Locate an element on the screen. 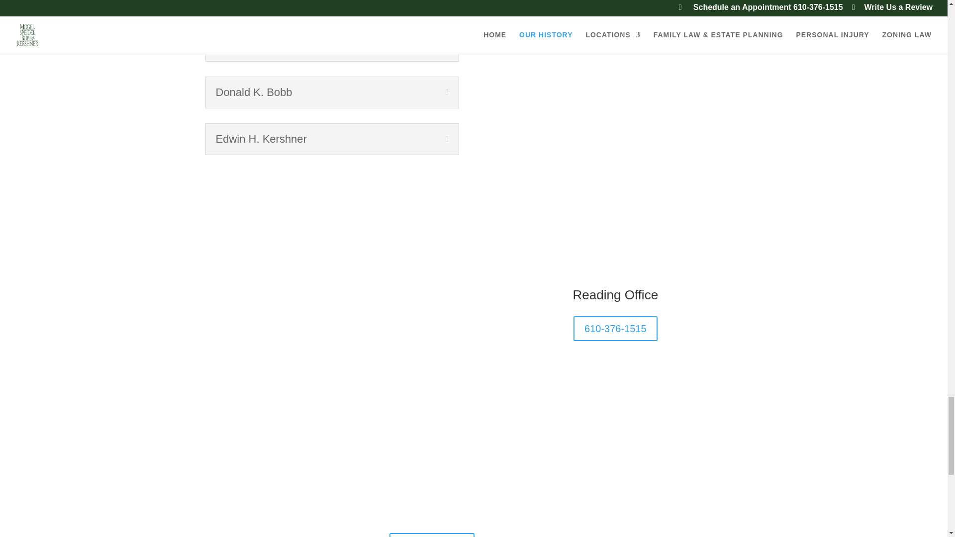 The image size is (955, 537). 610-376-1515 is located at coordinates (435, 507).